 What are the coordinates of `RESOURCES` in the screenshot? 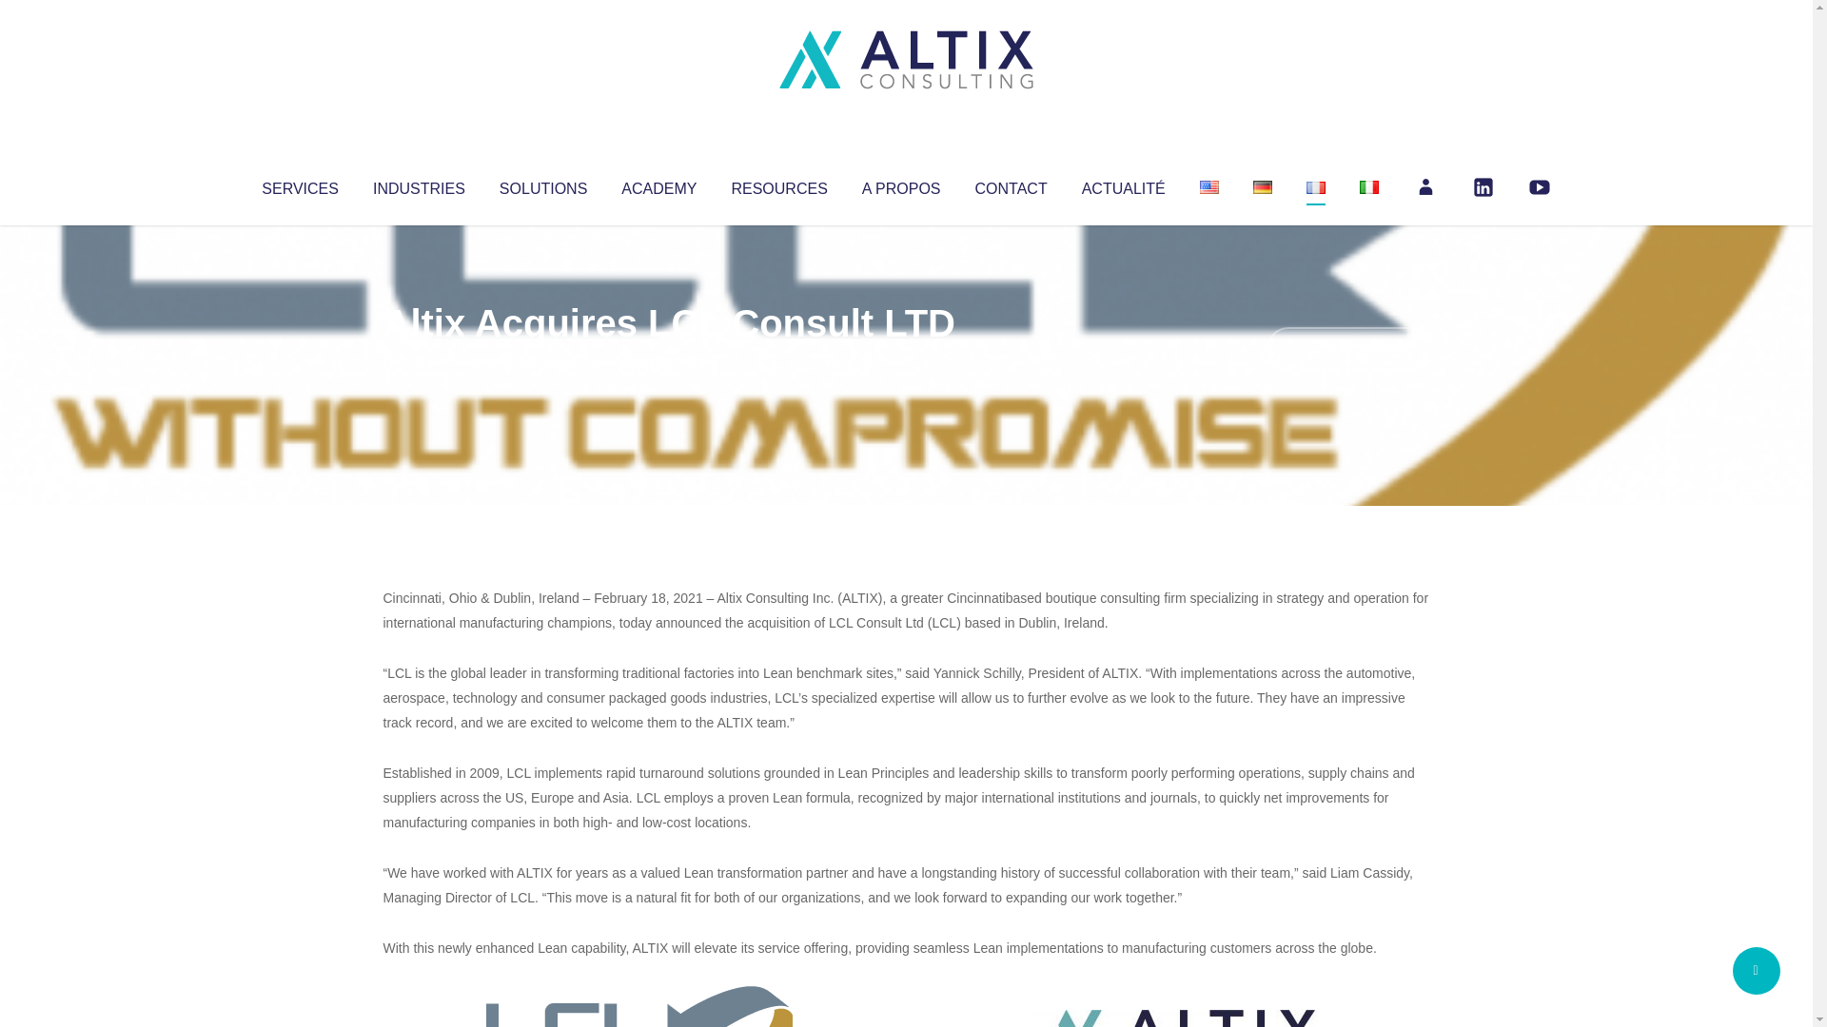 It's located at (778, 184).